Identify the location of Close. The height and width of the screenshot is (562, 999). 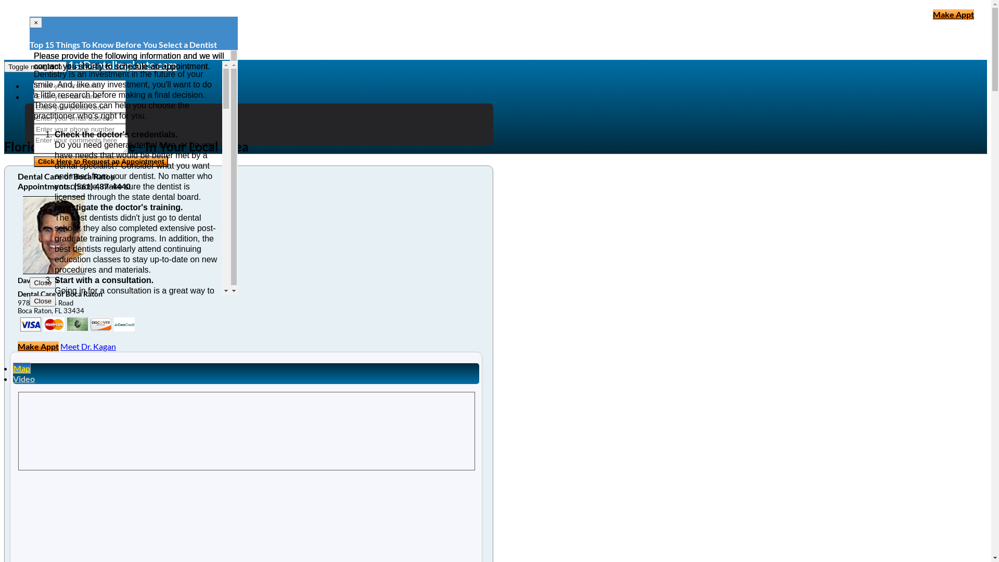
(43, 283).